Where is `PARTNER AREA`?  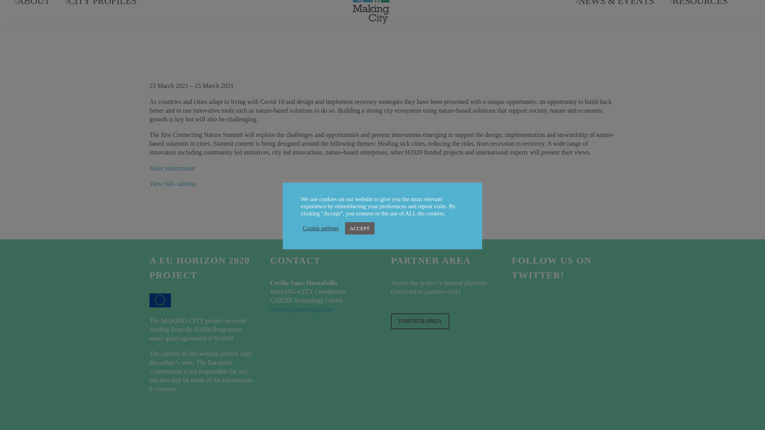 PARTNER AREA is located at coordinates (420, 321).